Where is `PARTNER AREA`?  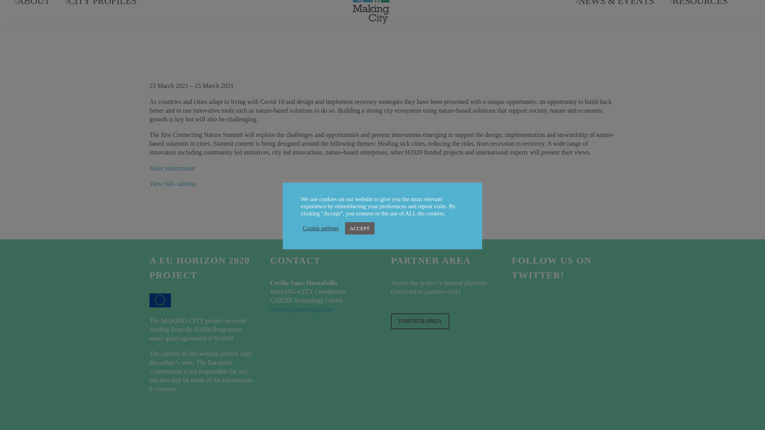 PARTNER AREA is located at coordinates (420, 321).